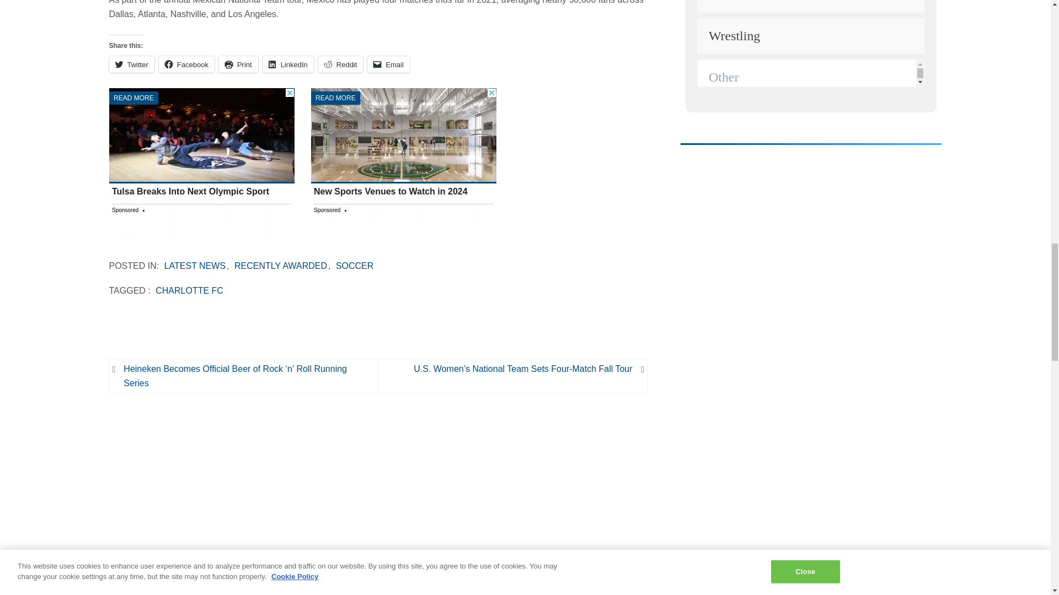 This screenshot has height=595, width=1059. I want to click on Click to email a link to a friend, so click(388, 64).